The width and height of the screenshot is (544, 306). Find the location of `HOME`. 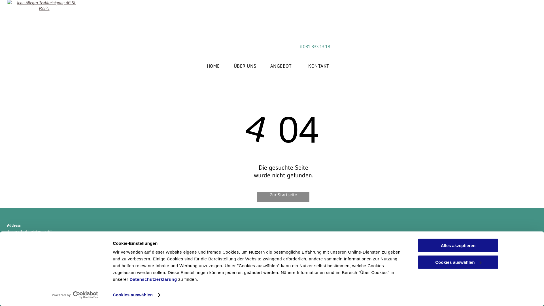

HOME is located at coordinates (213, 66).